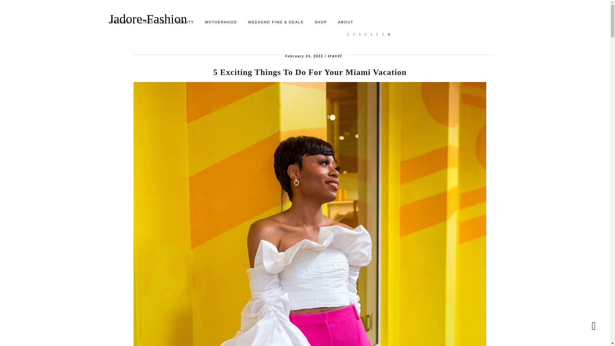  I want to click on Jadore-Fashion, so click(148, 19).